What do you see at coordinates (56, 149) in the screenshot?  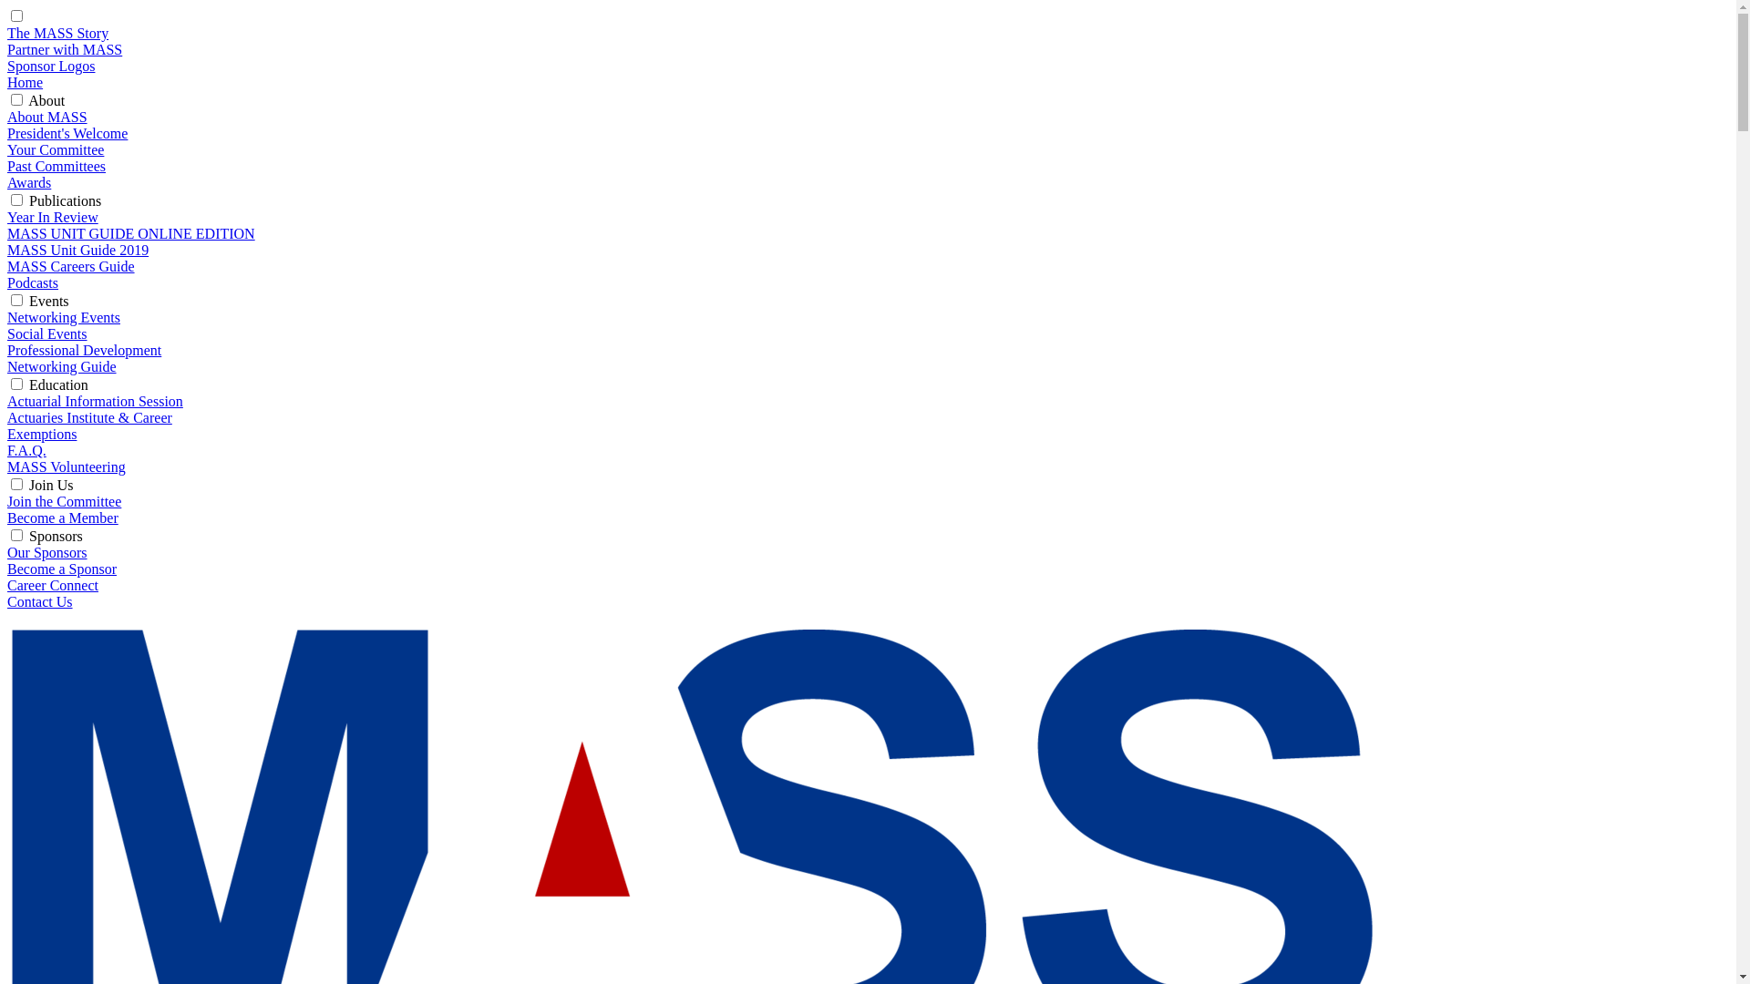 I see `Your Committee` at bounding box center [56, 149].